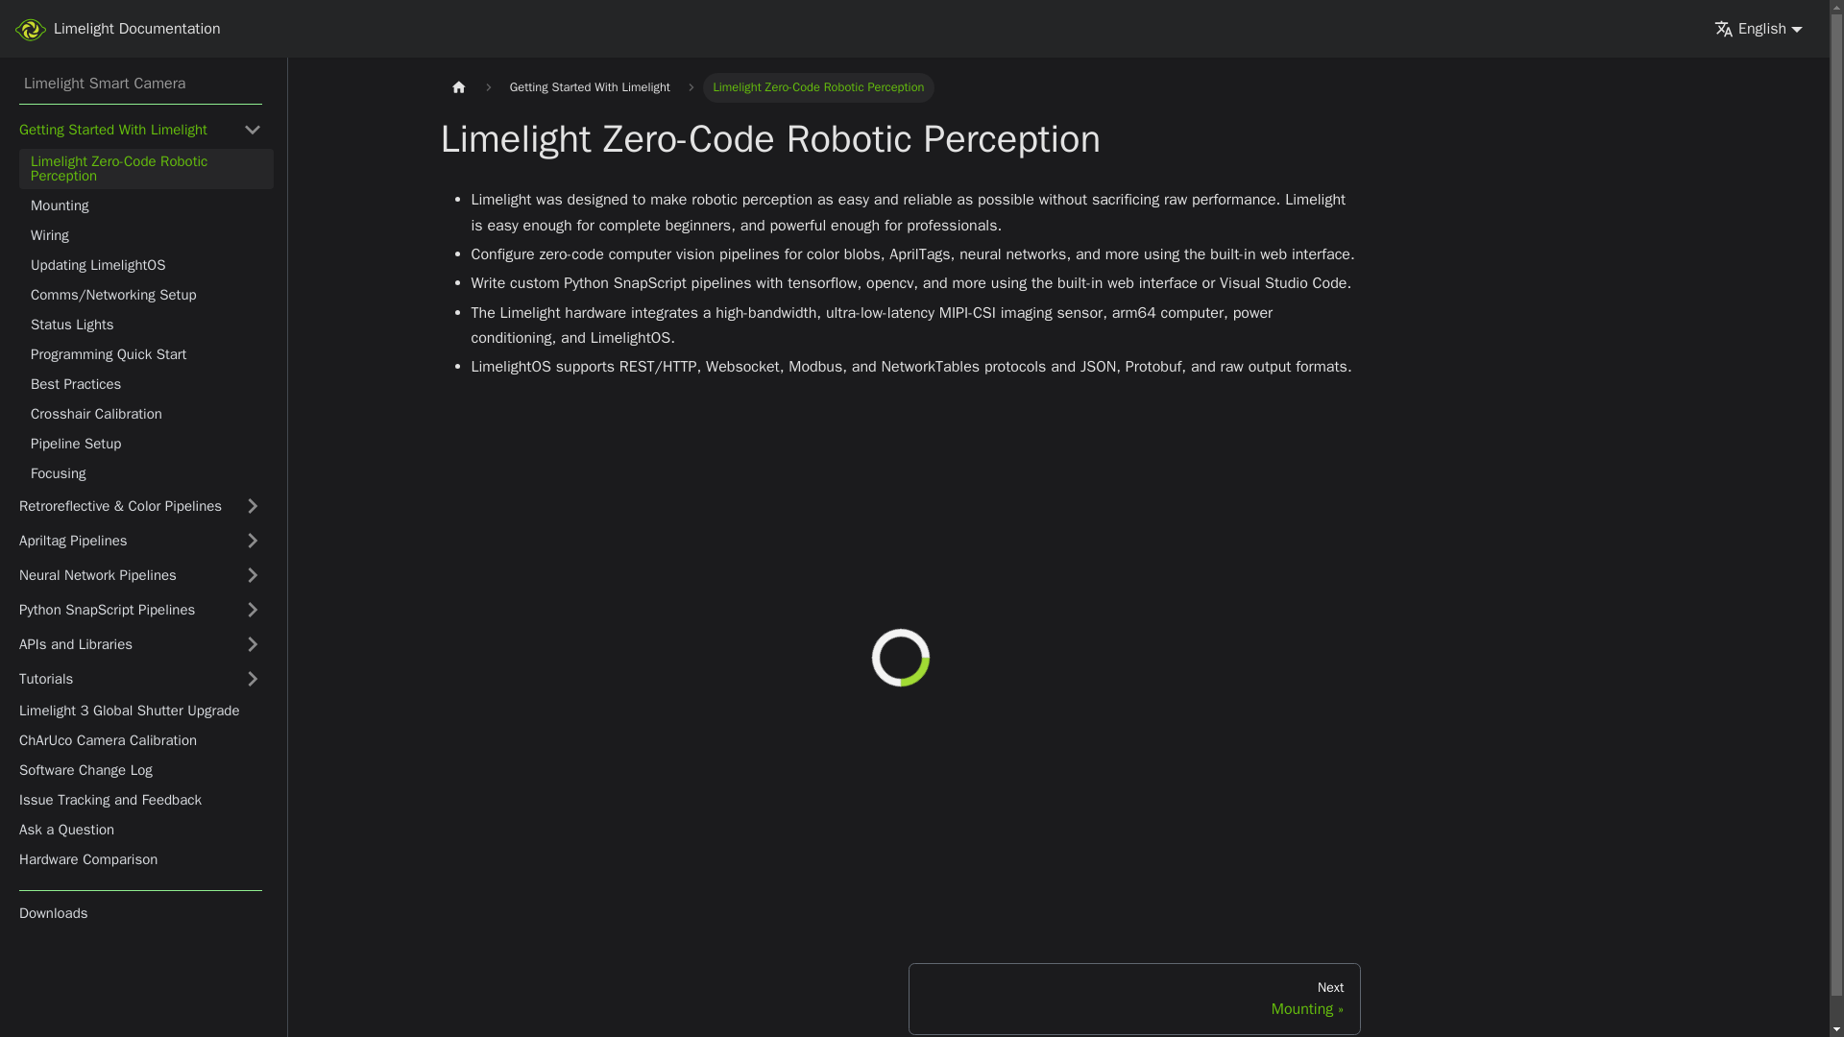 This screenshot has width=1844, height=1037. I want to click on Best Practices, so click(146, 384).